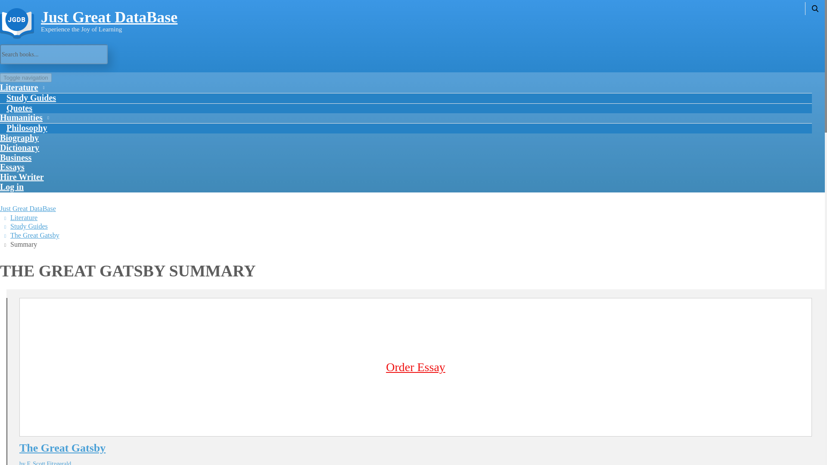  Describe the element at coordinates (29, 226) in the screenshot. I see `Study Guides` at that location.